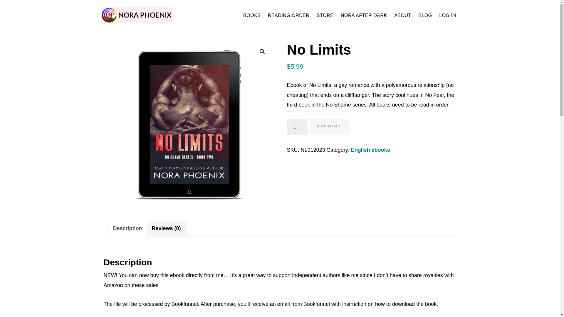  What do you see at coordinates (288, 15) in the screenshot?
I see `READING ORDER` at bounding box center [288, 15].